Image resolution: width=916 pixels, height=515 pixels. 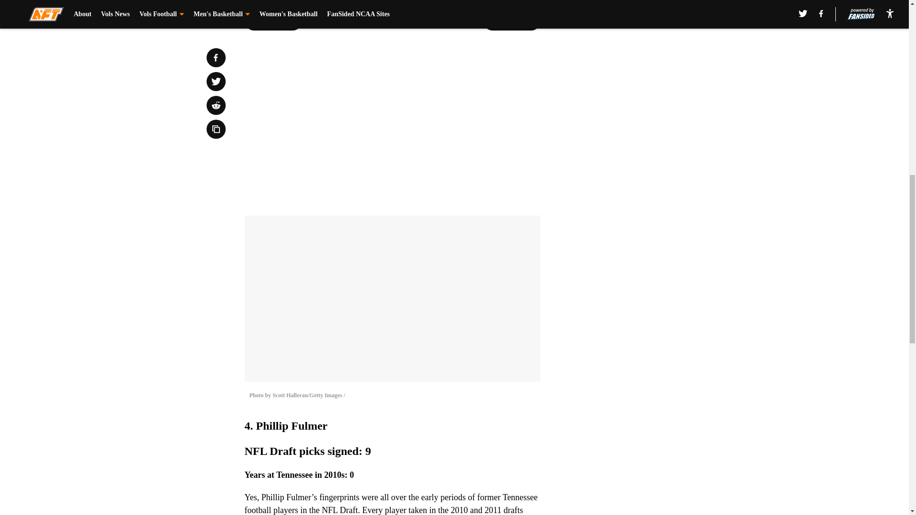 I want to click on Prev, so click(x=273, y=21).